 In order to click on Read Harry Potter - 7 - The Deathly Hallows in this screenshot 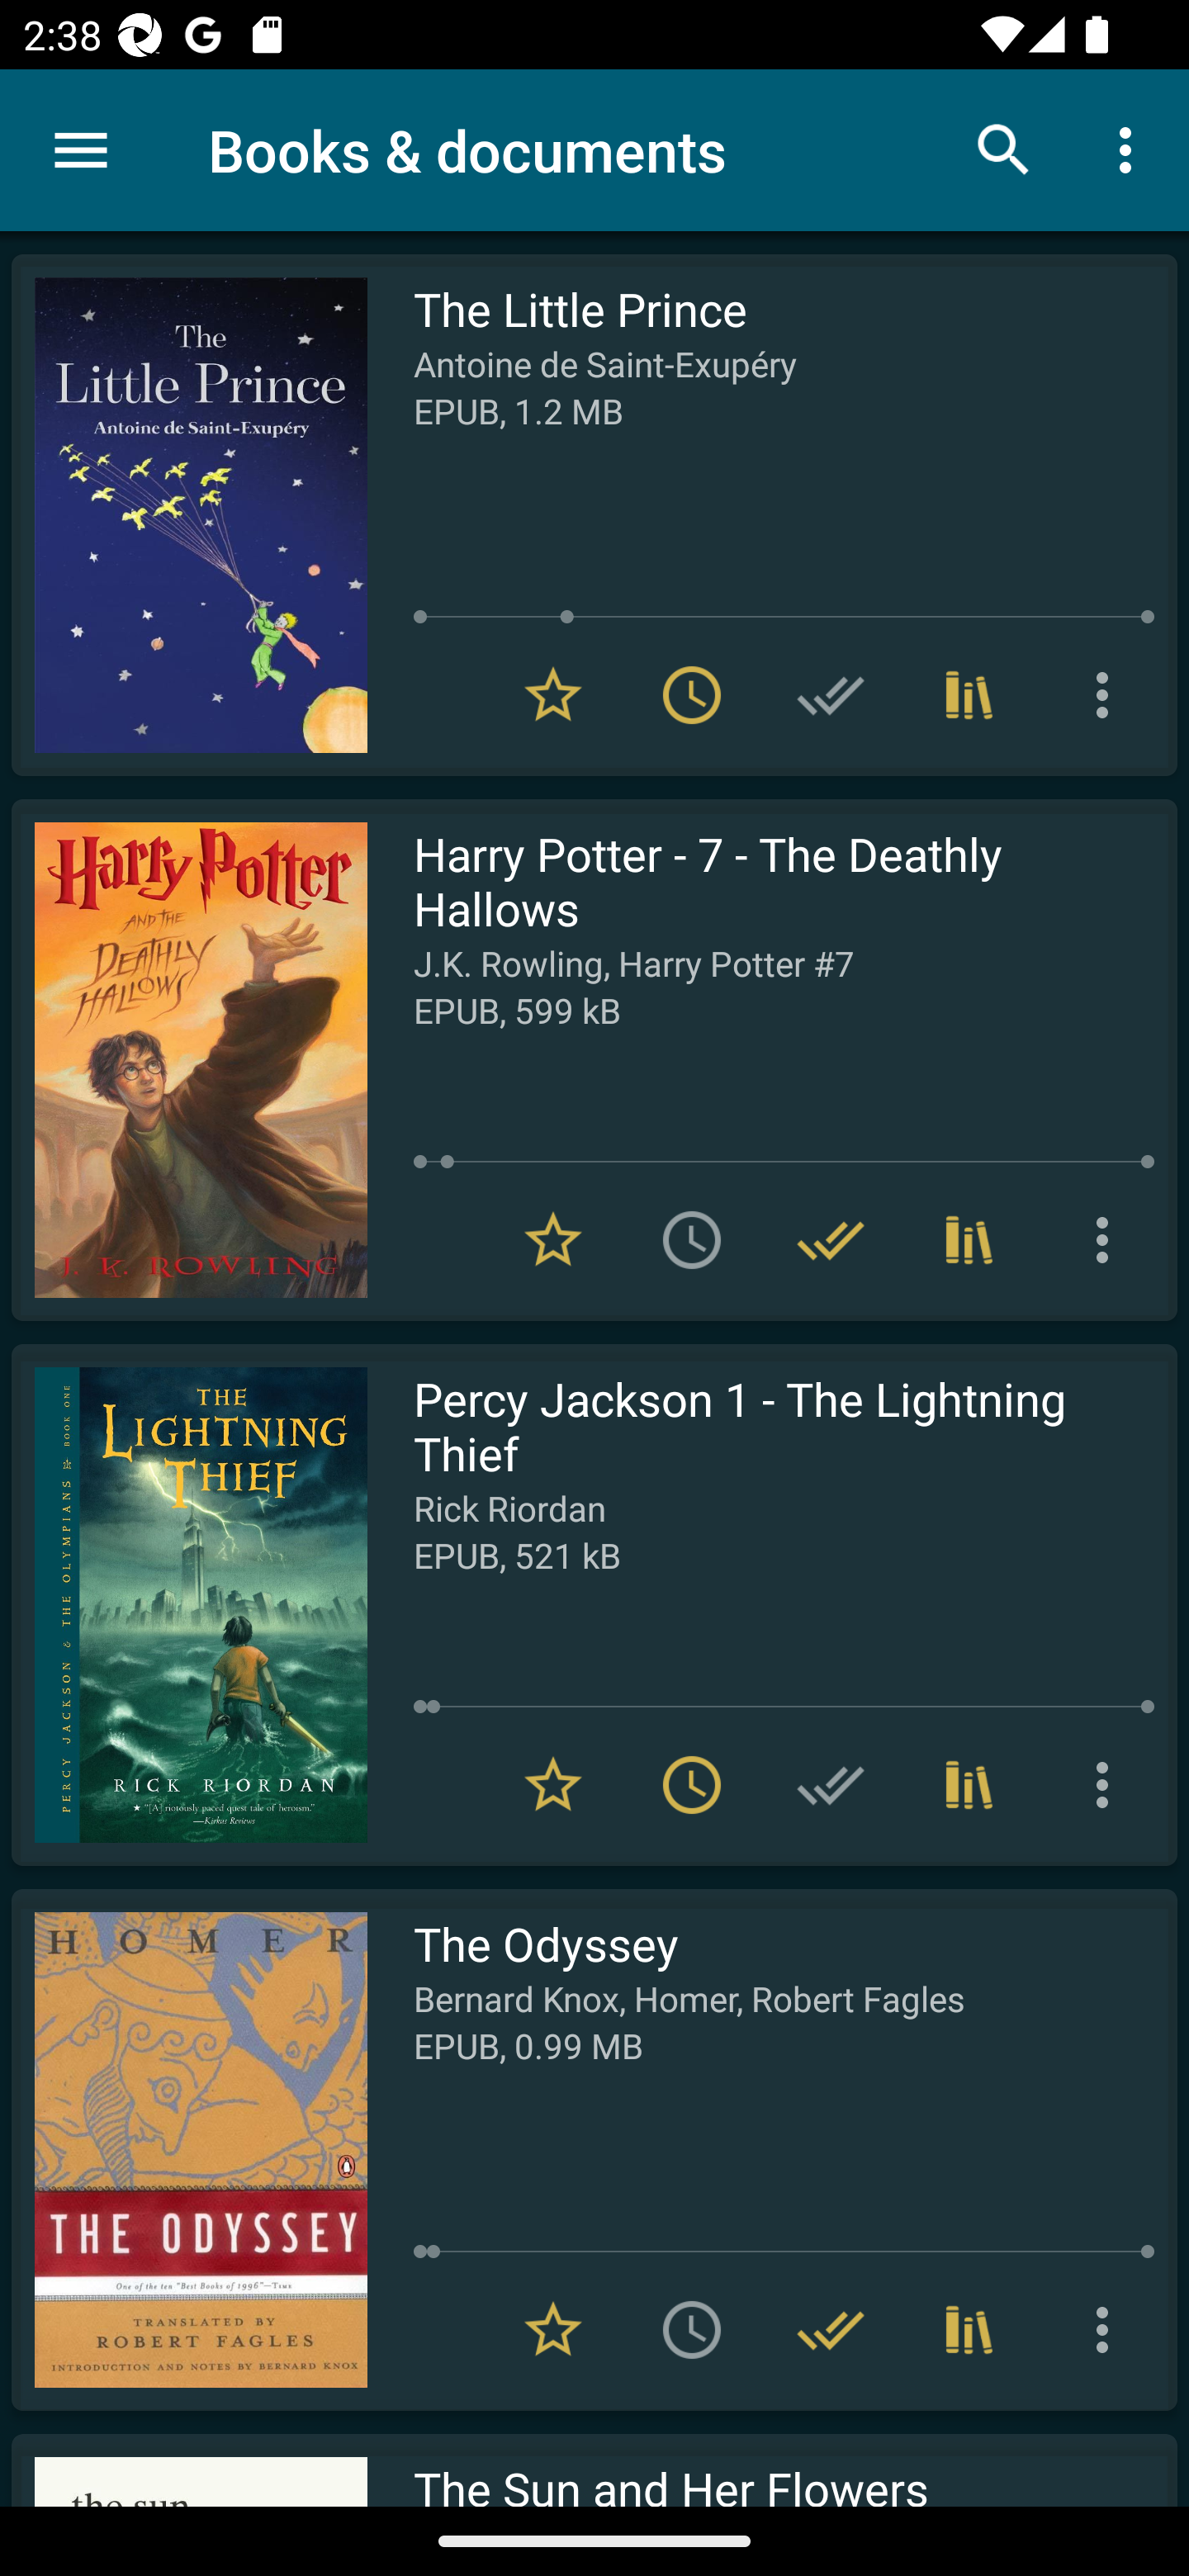, I will do `click(189, 1060)`.